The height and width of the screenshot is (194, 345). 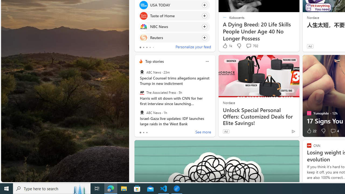 I want to click on USA TODAY, so click(x=143, y=5).